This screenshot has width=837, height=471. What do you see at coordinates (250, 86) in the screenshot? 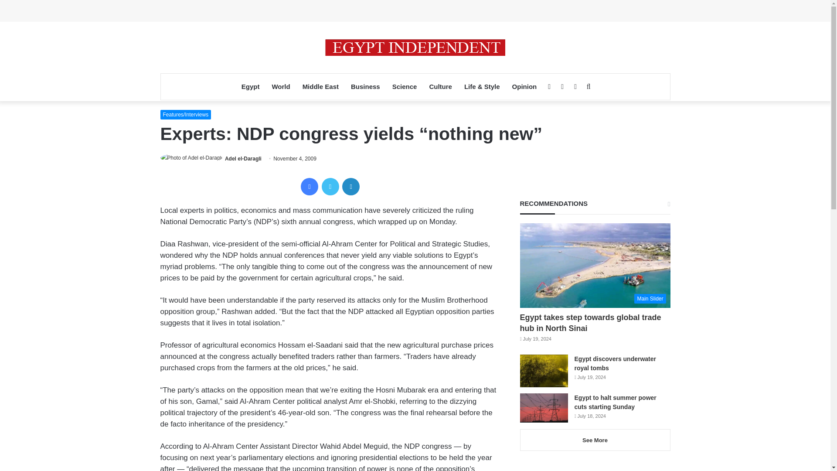
I see `Egypt` at bounding box center [250, 86].